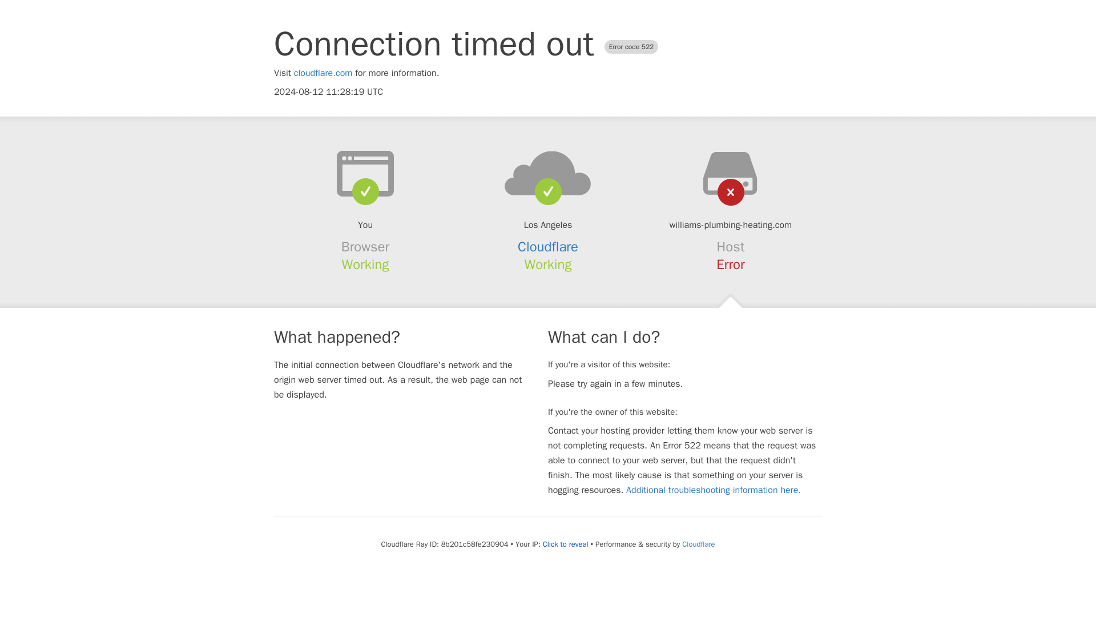 This screenshot has width=1096, height=617. Describe the element at coordinates (698, 544) in the screenshot. I see `Cloudflare` at that location.